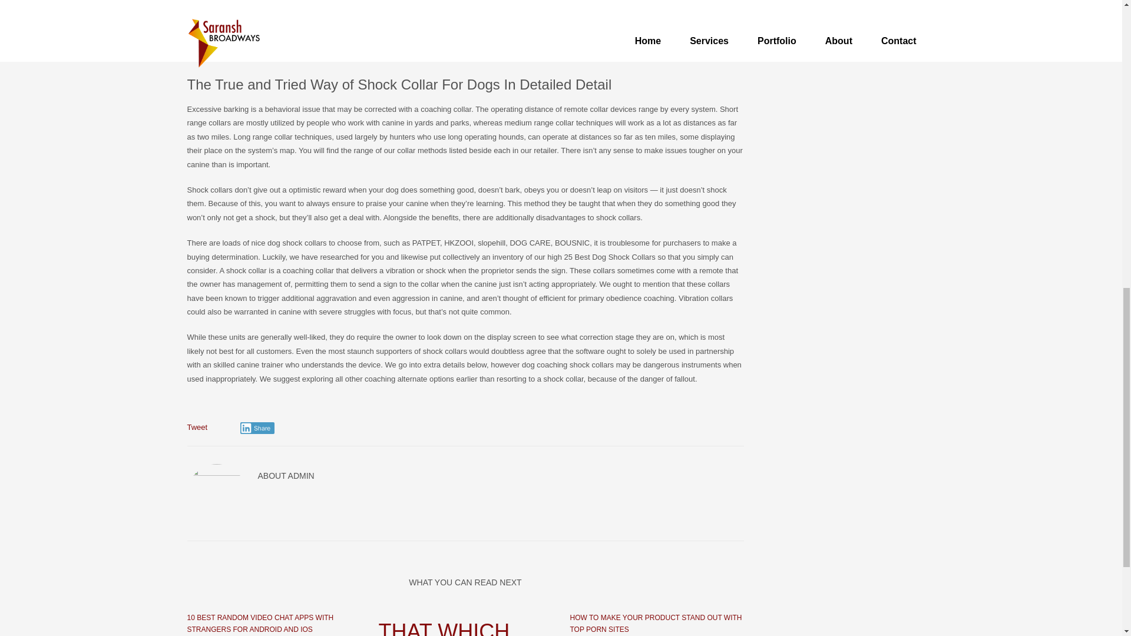 The image size is (1131, 636). What do you see at coordinates (656, 623) in the screenshot?
I see `HOW TO MAKE YOUR PRODUCT STAND OUT WITH TOP PORN SITES` at bounding box center [656, 623].